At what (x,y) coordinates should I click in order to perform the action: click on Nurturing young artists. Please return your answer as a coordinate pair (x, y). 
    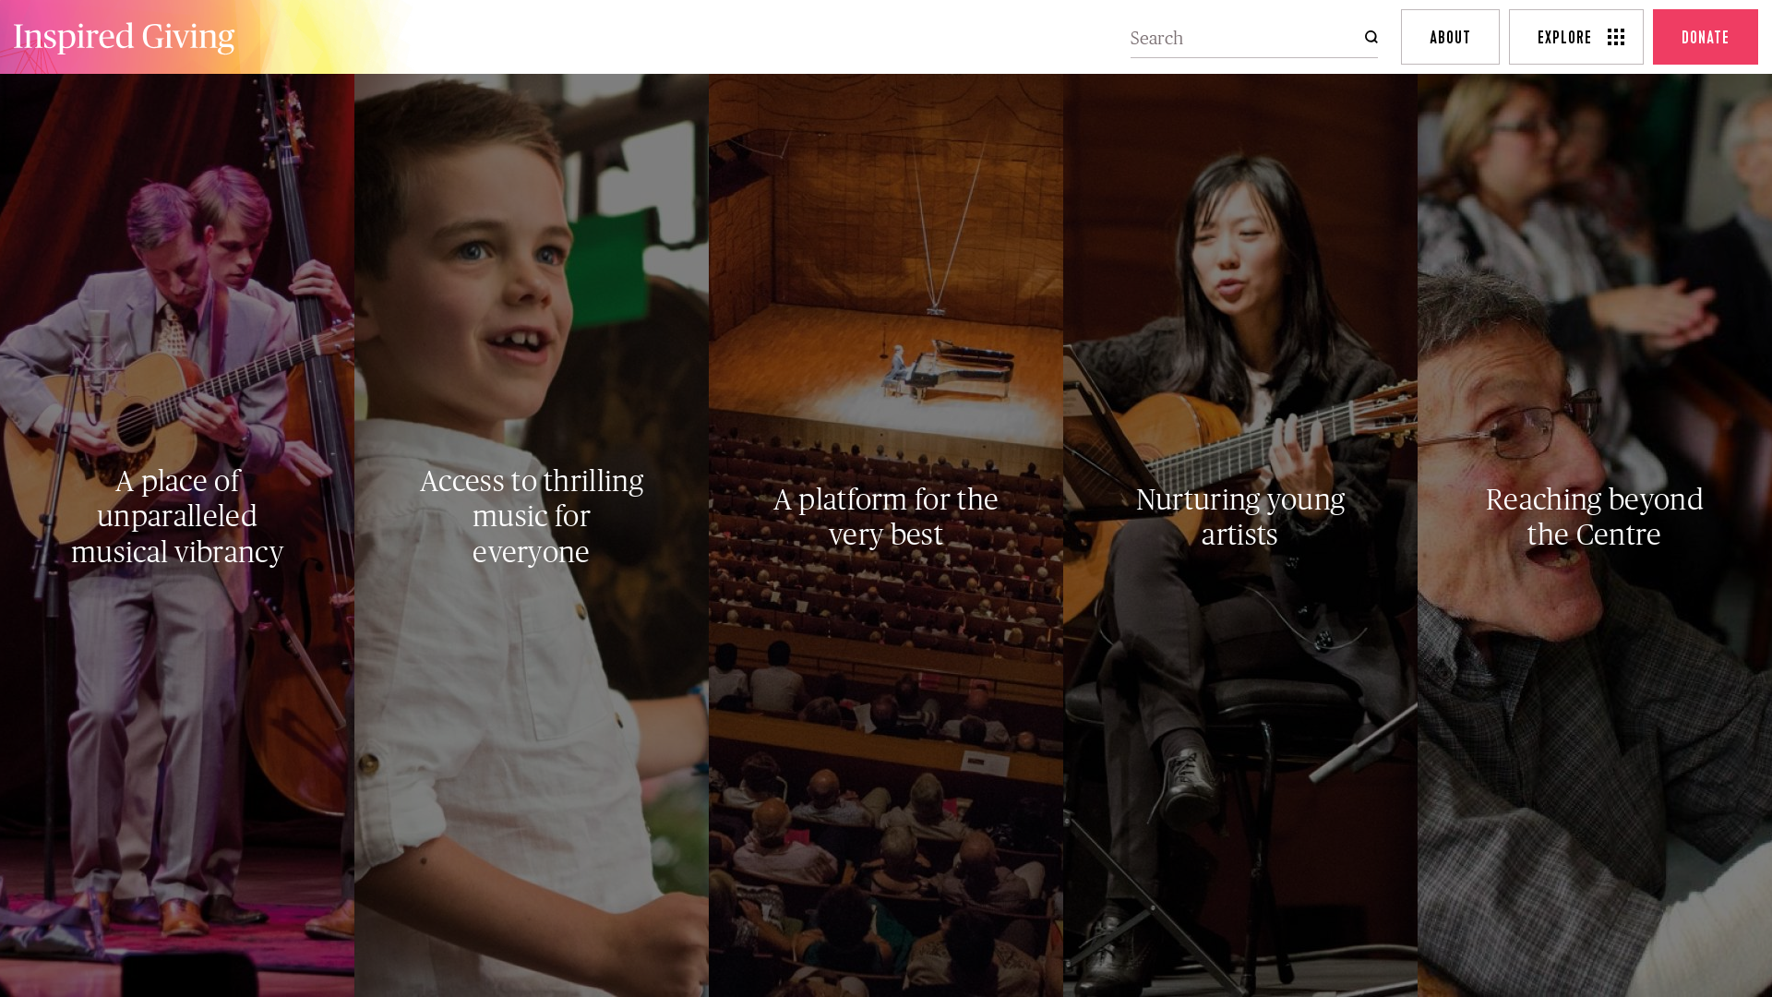
    Looking at the image, I should click on (1240, 517).